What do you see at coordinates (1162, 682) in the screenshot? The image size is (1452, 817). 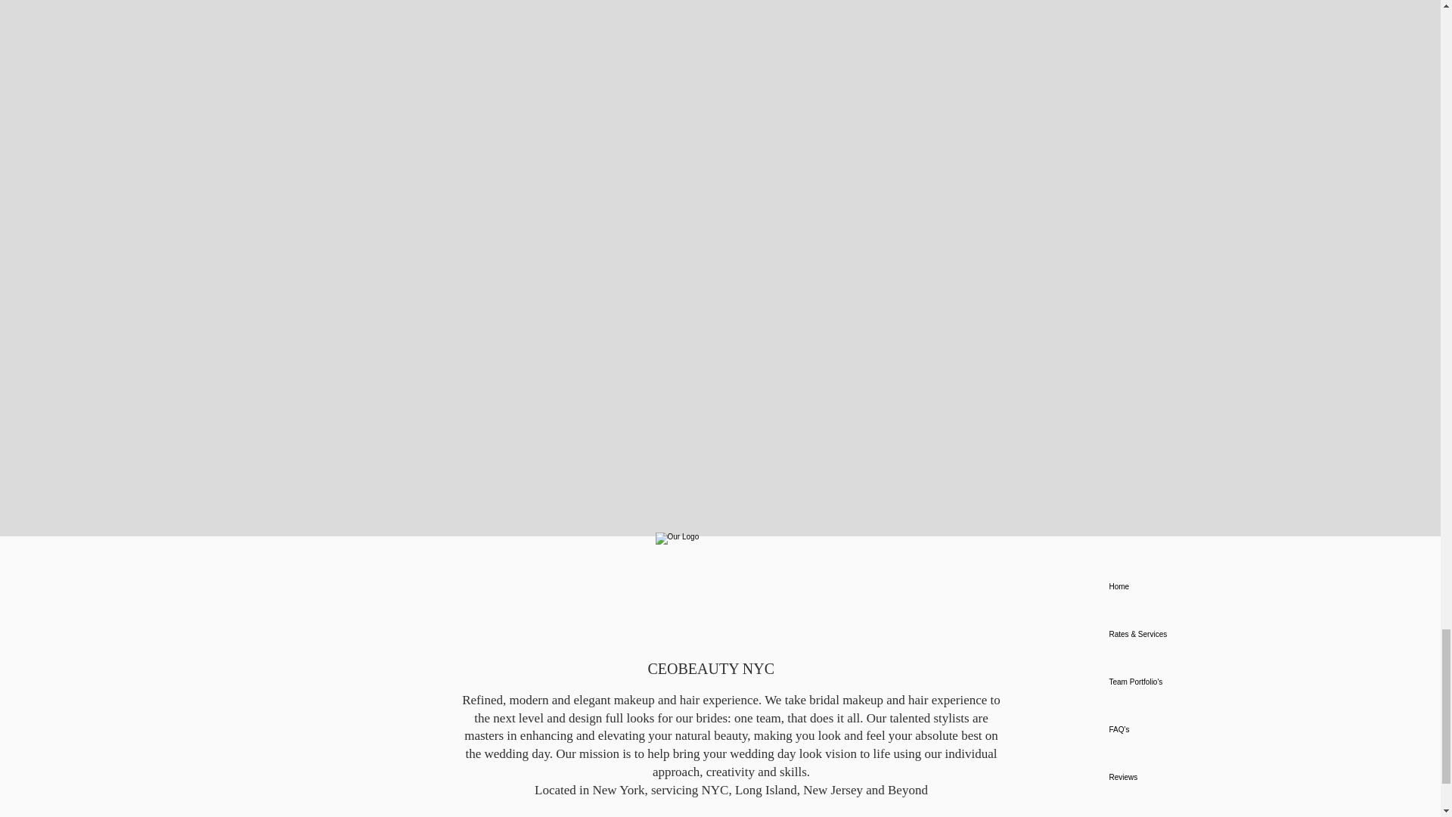 I see `Team Portfolio's` at bounding box center [1162, 682].